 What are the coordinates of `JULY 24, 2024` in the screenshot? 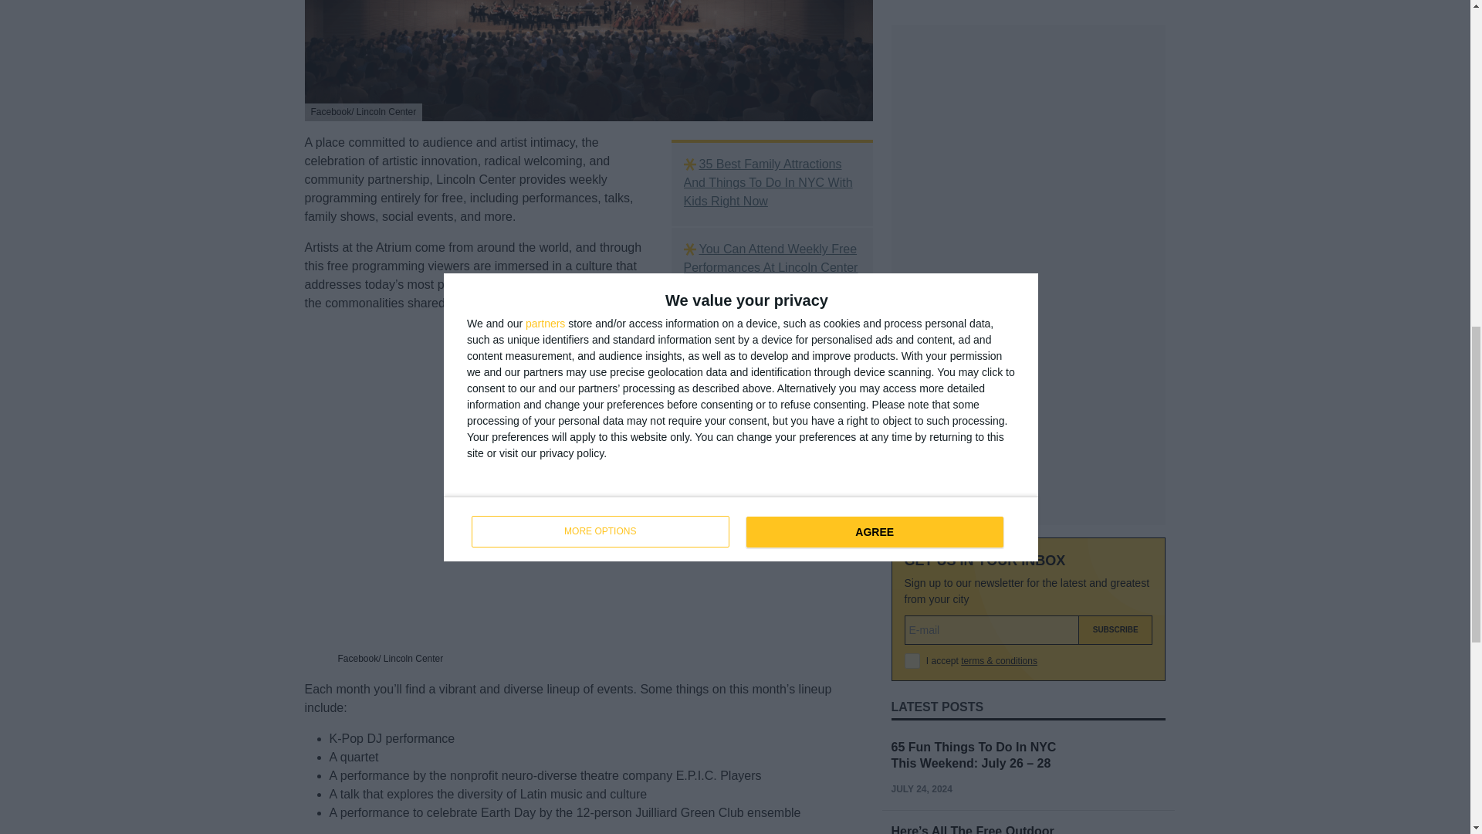 It's located at (920, 507).